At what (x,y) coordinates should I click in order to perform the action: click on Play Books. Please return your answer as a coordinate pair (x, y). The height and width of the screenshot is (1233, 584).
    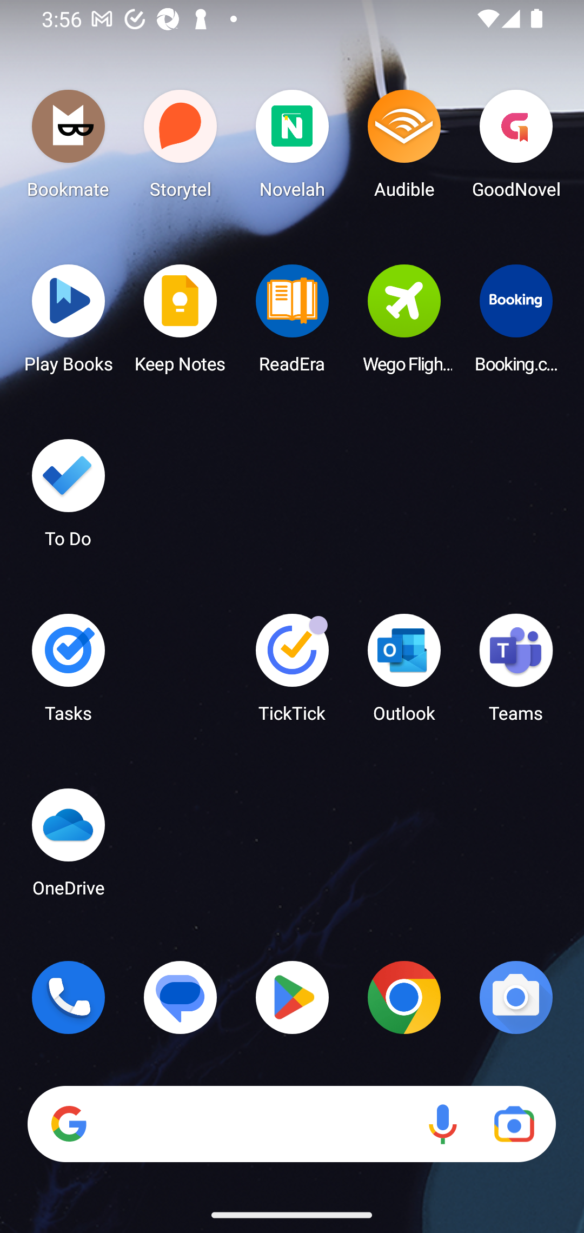
    Looking at the image, I should click on (68, 323).